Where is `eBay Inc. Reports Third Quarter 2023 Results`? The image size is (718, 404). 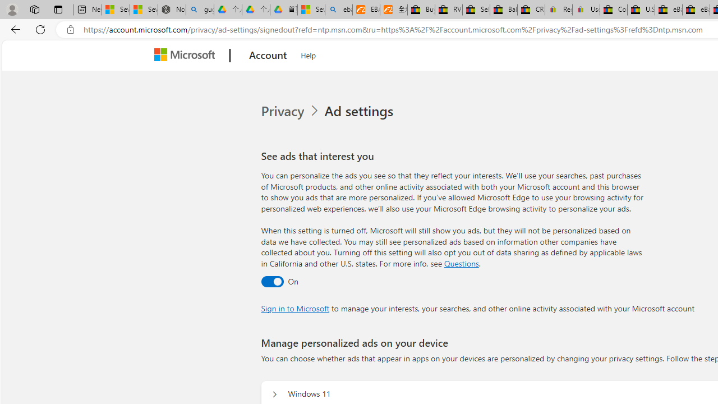
eBay Inc. Reports Third Quarter 2023 Results is located at coordinates (696, 10).